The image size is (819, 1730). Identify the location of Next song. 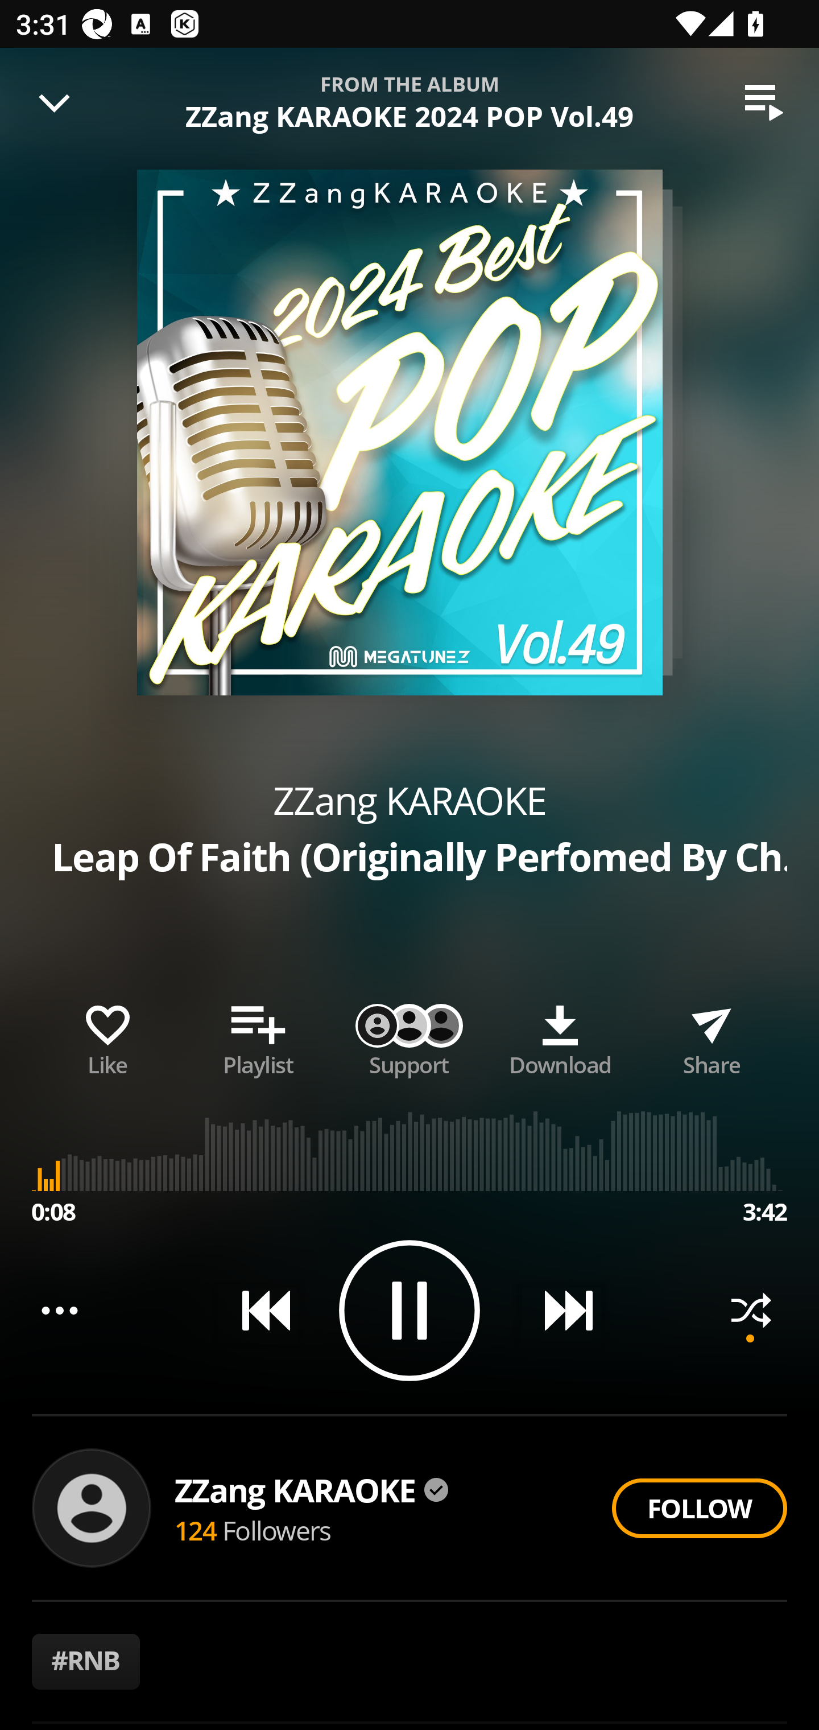
(560, 1310).